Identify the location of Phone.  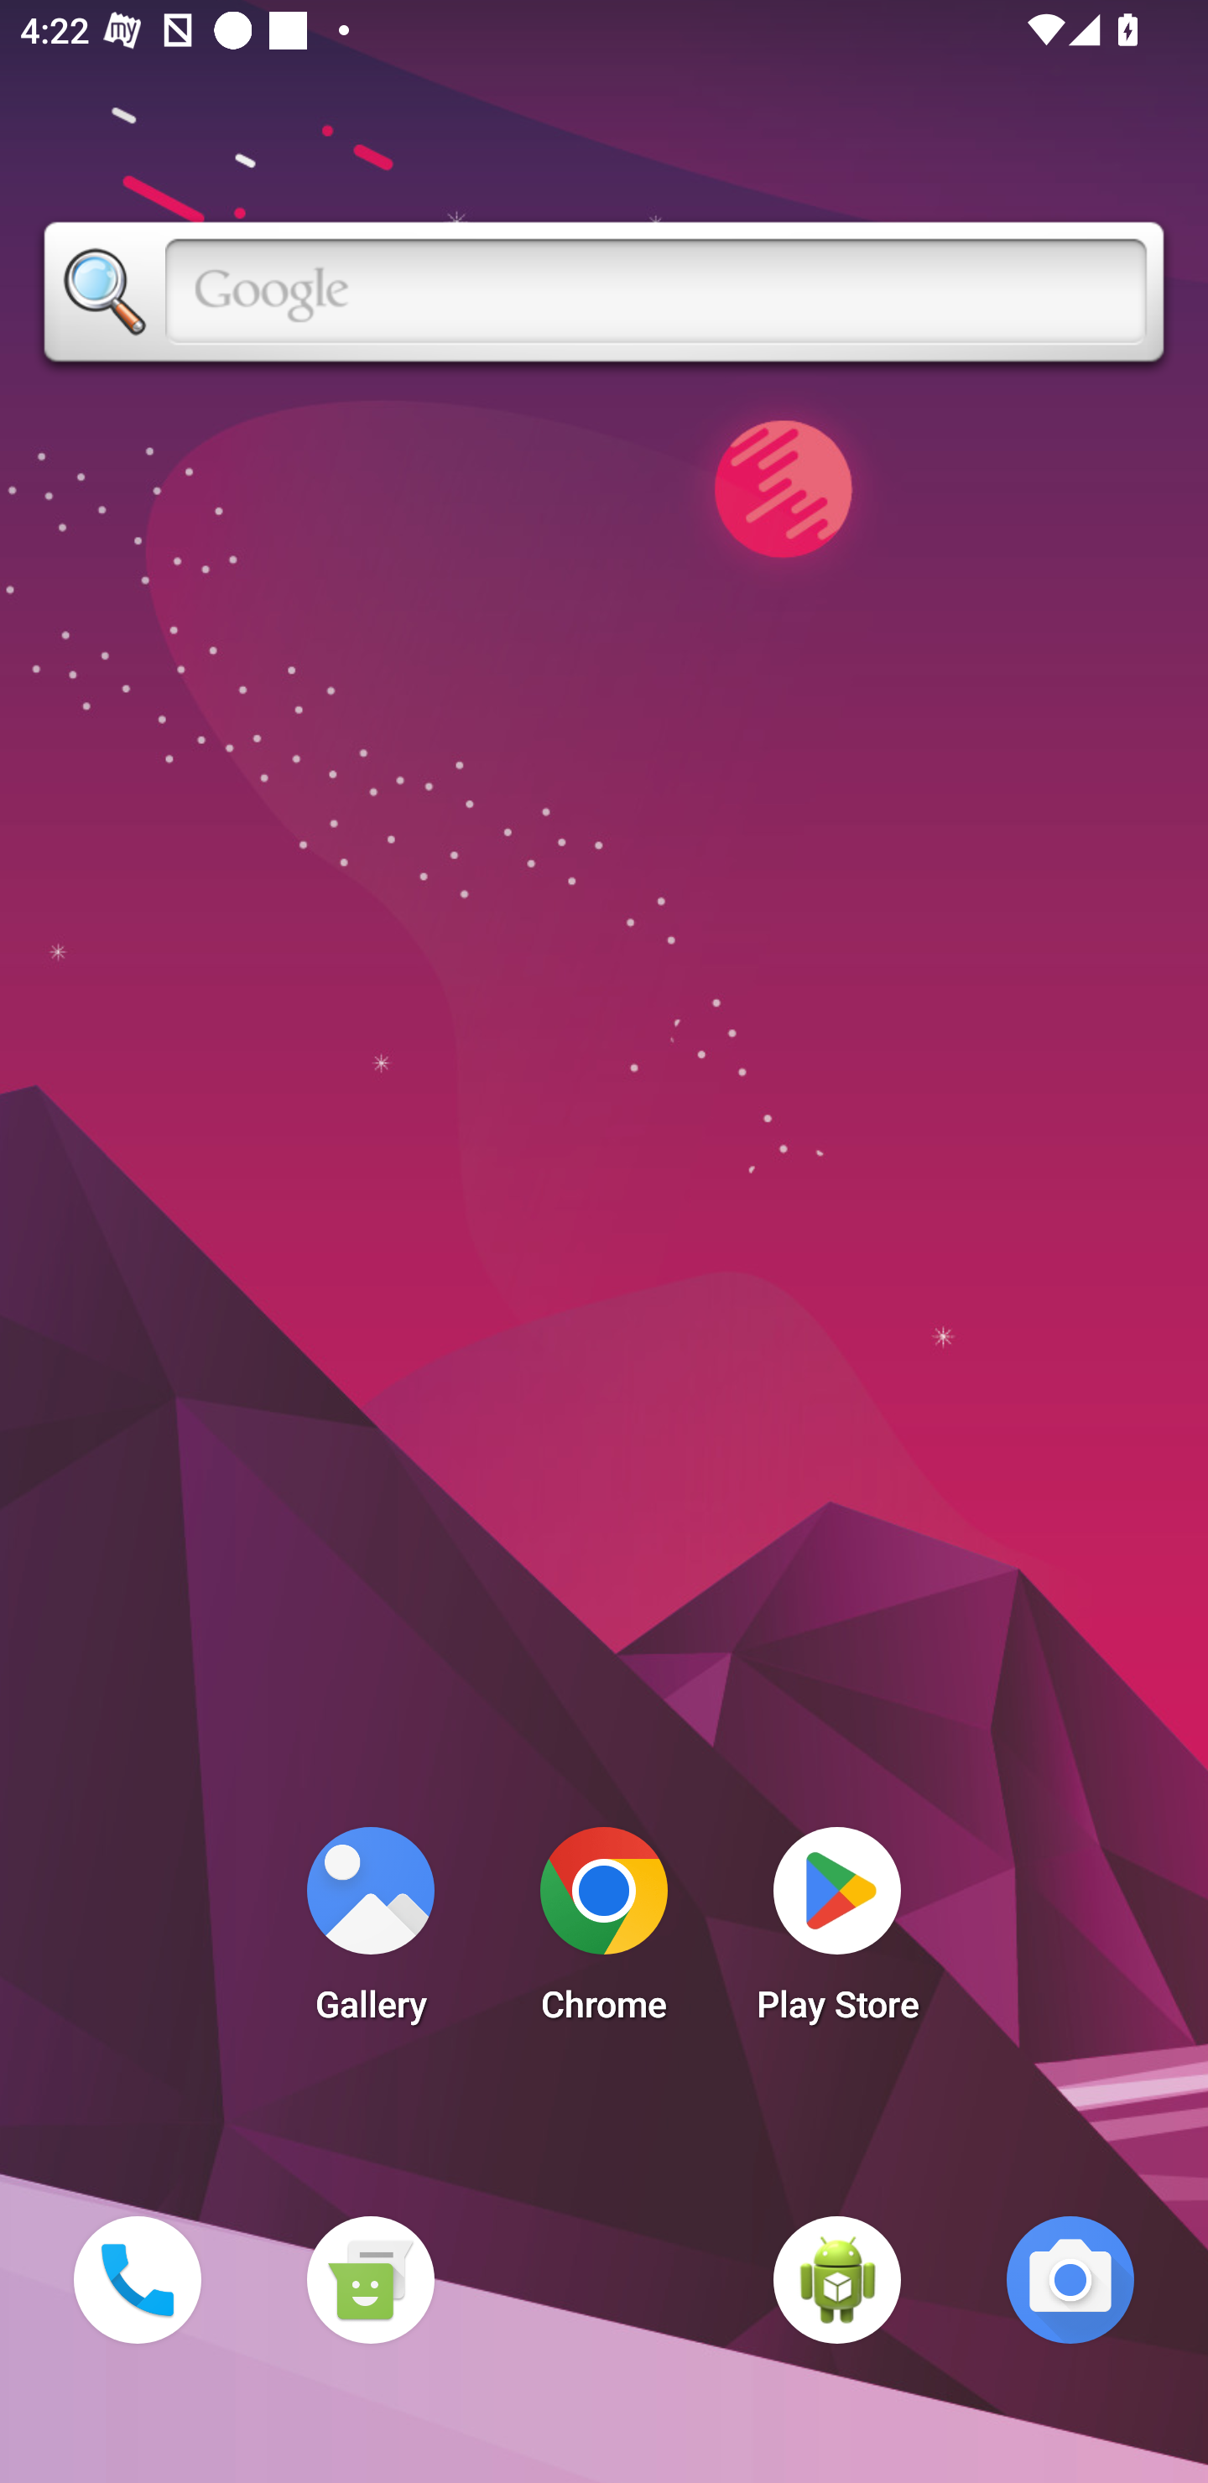
(137, 2279).